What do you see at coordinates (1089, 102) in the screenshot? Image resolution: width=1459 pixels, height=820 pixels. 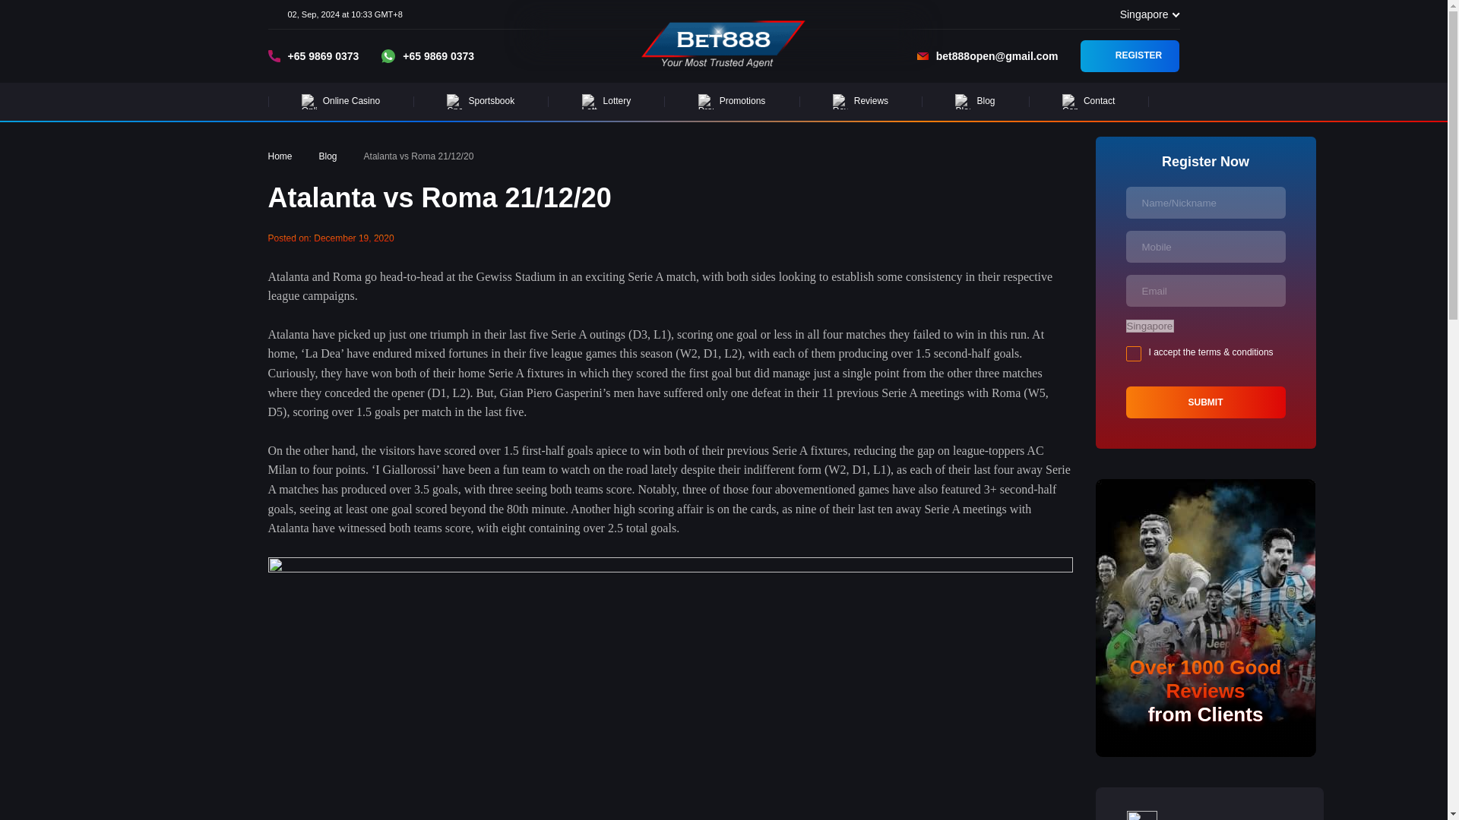 I see `Contact` at bounding box center [1089, 102].